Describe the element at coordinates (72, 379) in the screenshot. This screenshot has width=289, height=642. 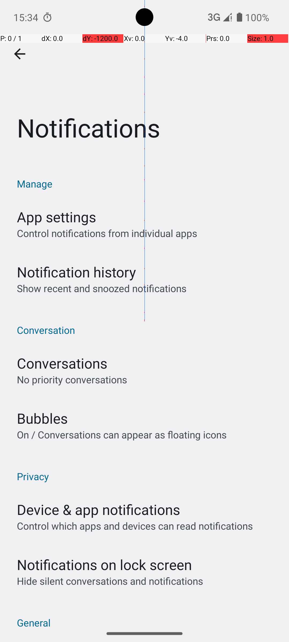
I see `No priority conversations` at that location.